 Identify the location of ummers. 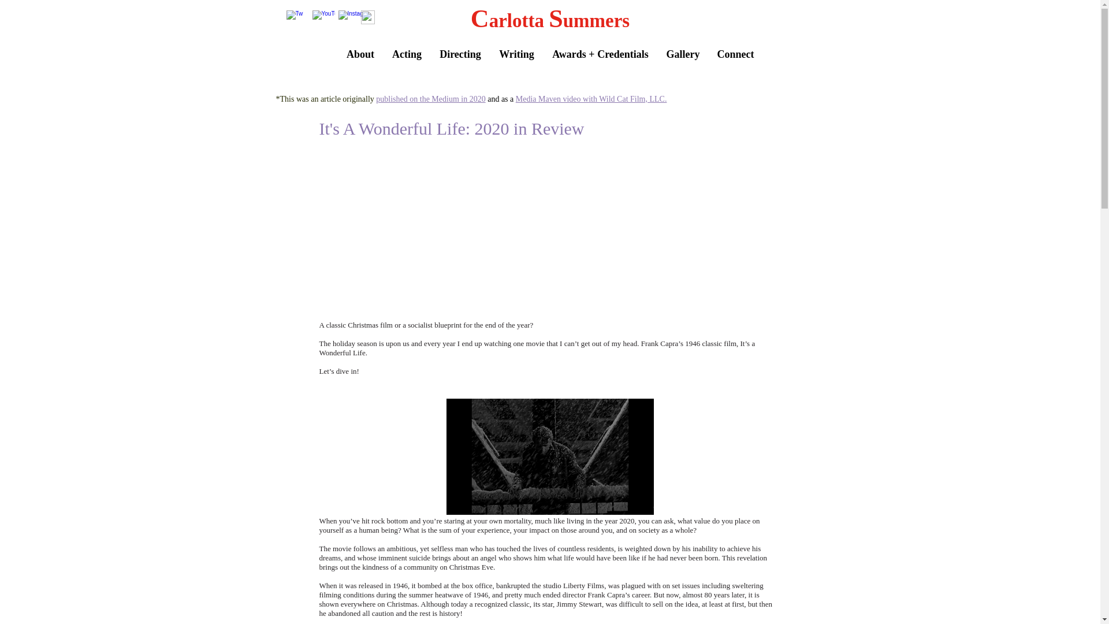
(596, 21).